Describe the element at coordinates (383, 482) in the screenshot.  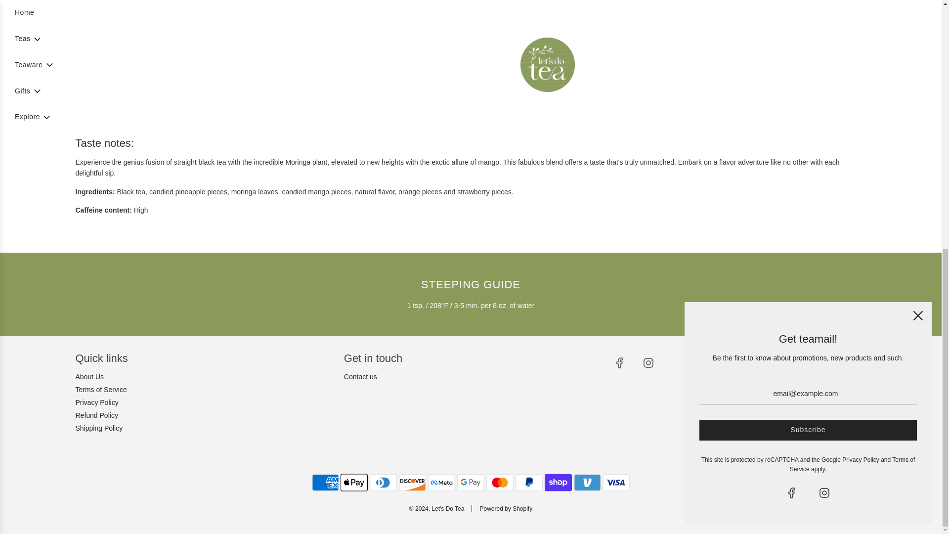
I see `Diners Club` at that location.